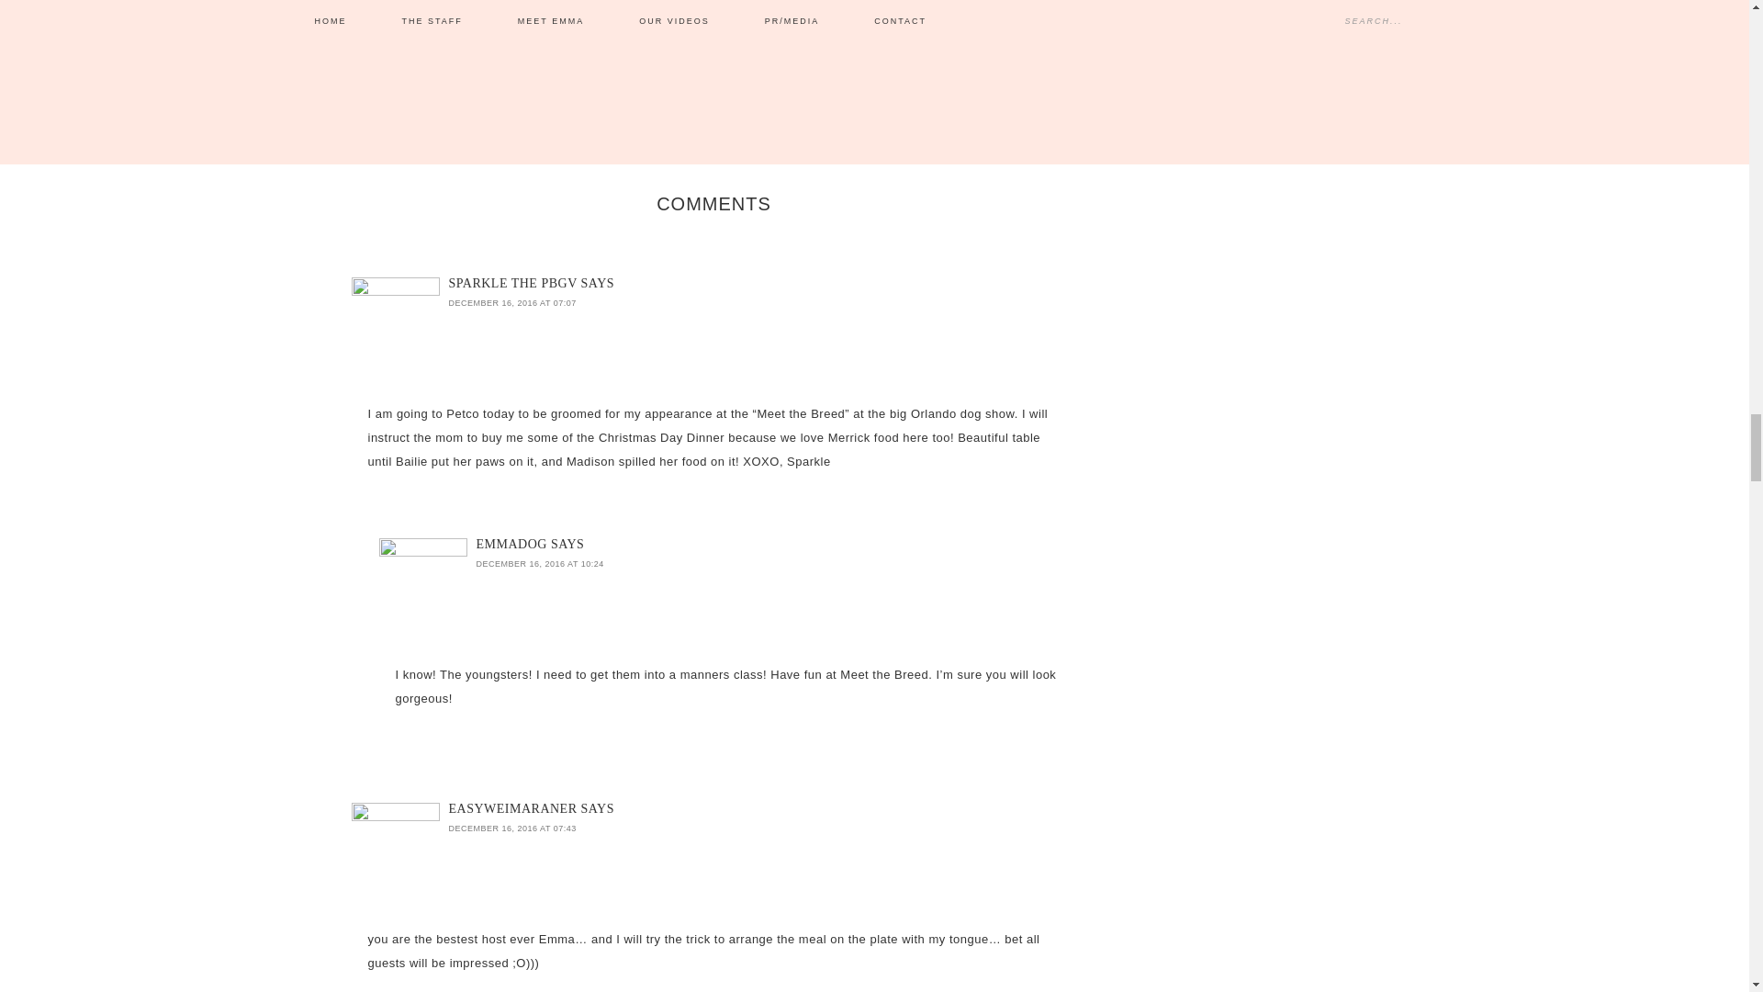 This screenshot has height=992, width=1763. Describe the element at coordinates (511, 808) in the screenshot. I see `EASYWEIMARANER` at that location.